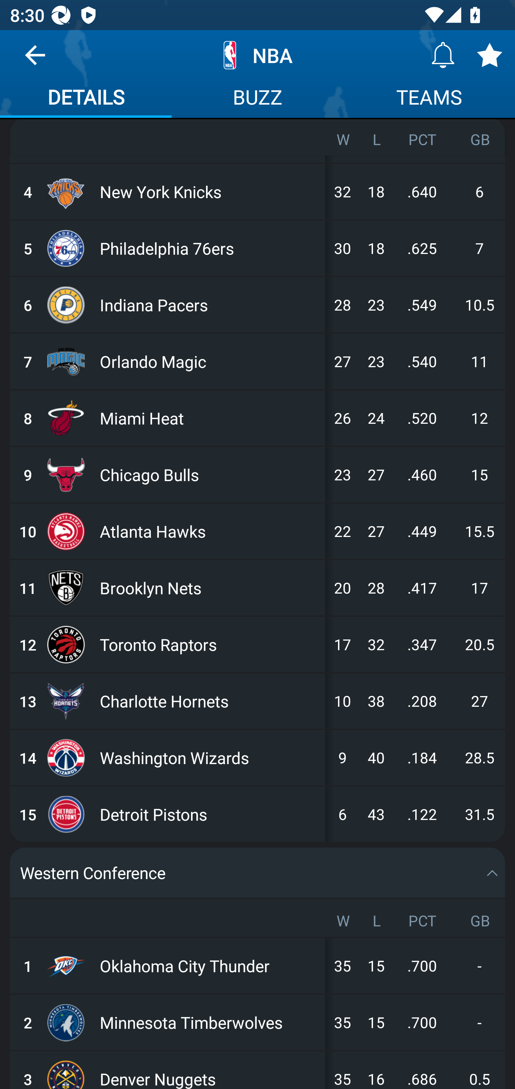  What do you see at coordinates (210, 757) in the screenshot?
I see `Washington Wizards` at bounding box center [210, 757].